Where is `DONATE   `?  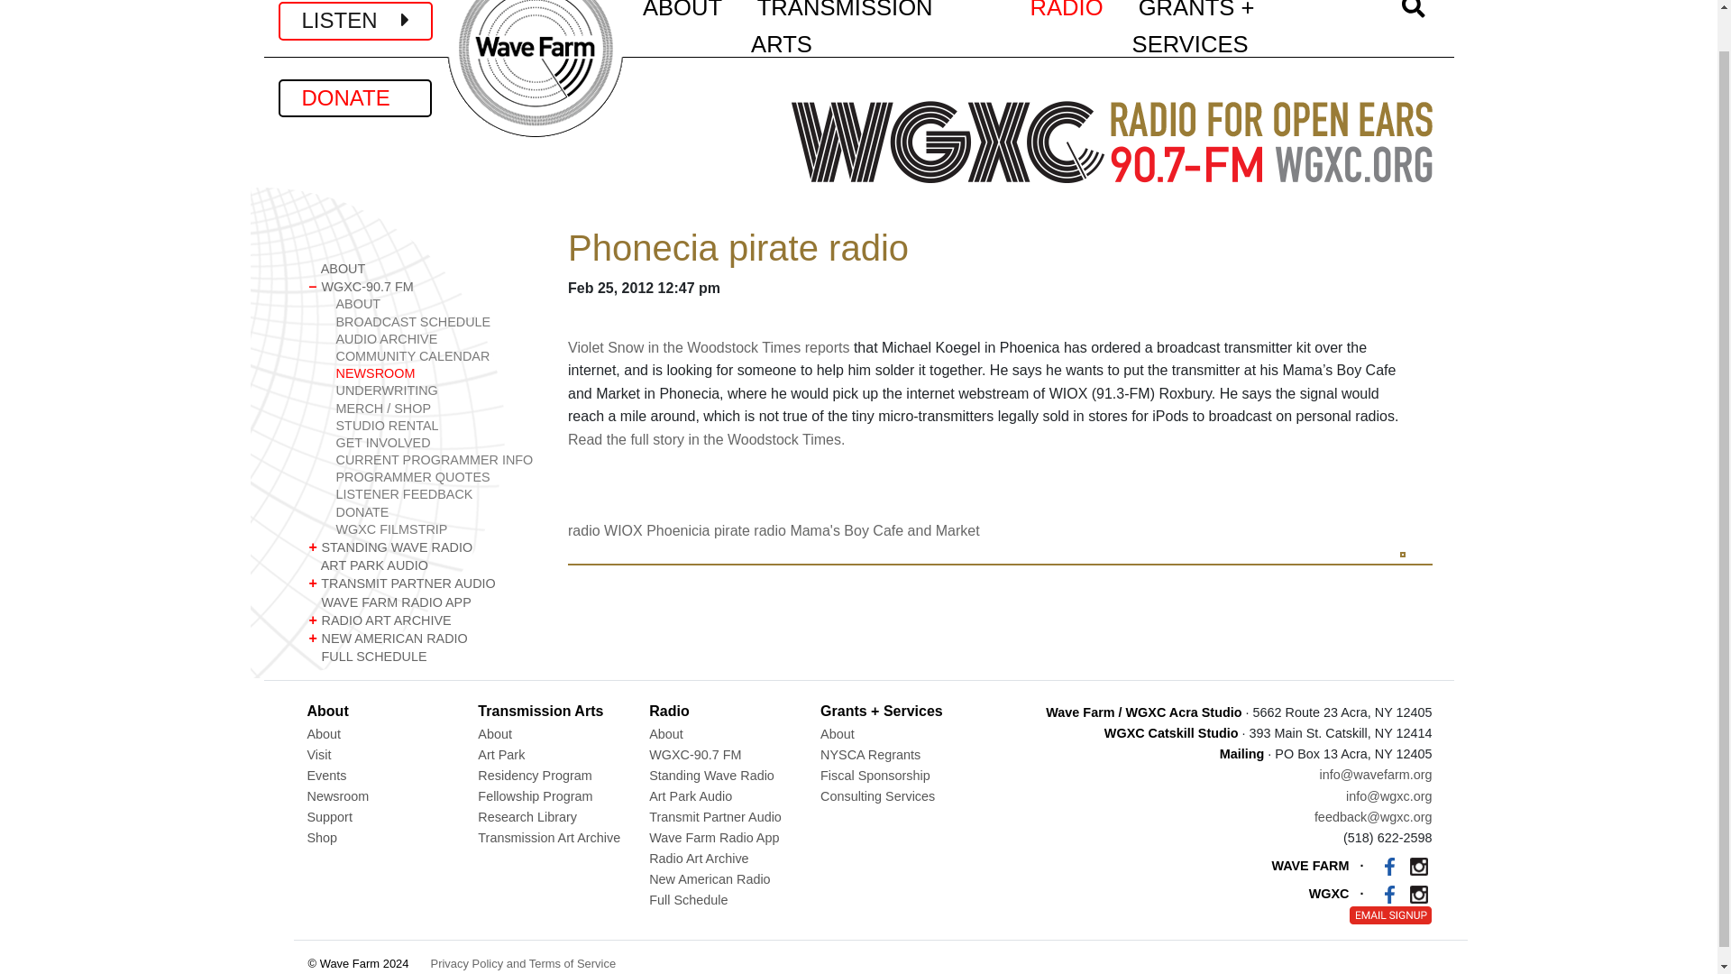
DONATE    is located at coordinates (353, 97).